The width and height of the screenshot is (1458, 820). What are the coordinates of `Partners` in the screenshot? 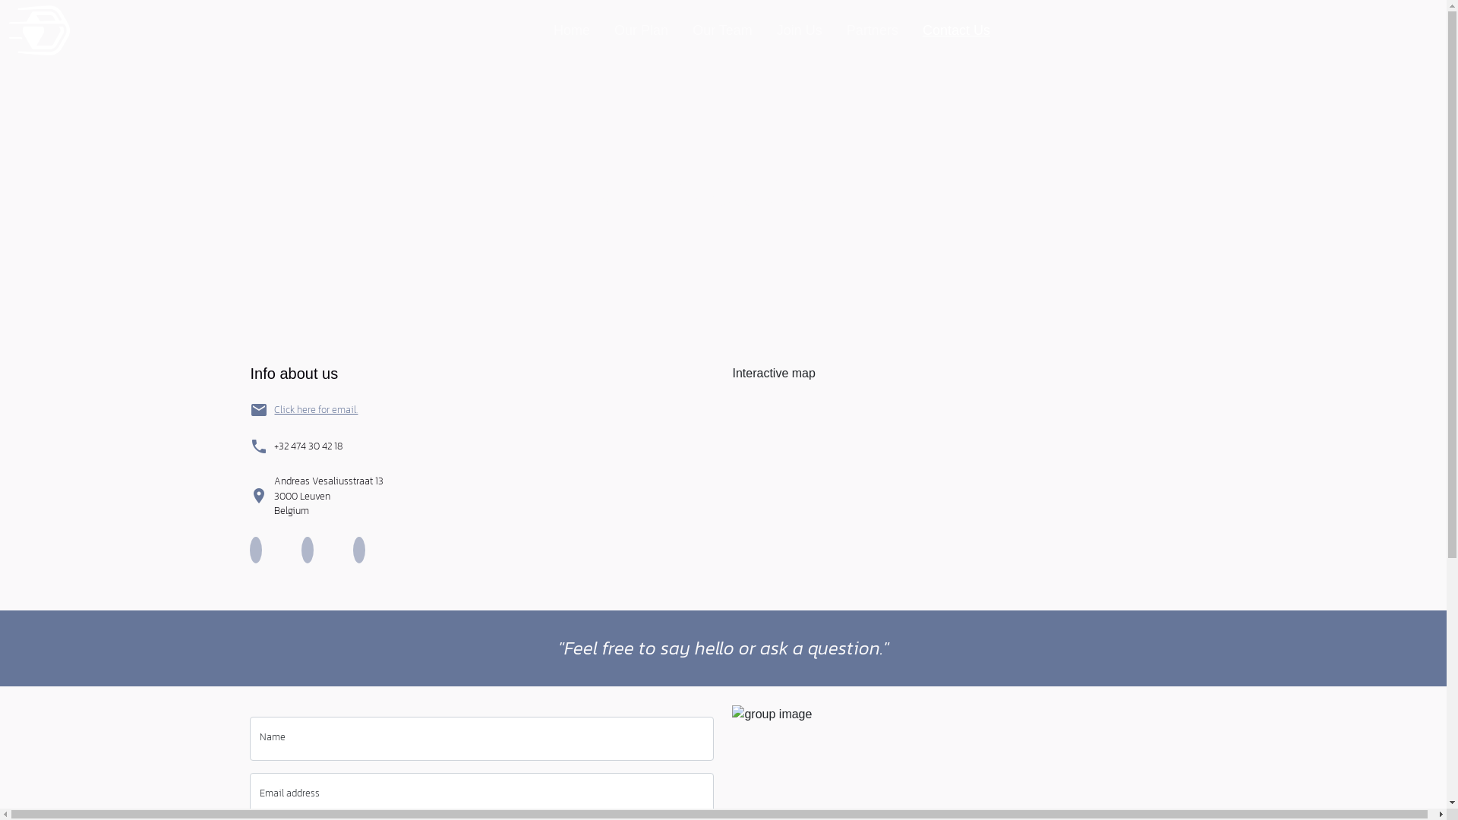 It's located at (873, 30).